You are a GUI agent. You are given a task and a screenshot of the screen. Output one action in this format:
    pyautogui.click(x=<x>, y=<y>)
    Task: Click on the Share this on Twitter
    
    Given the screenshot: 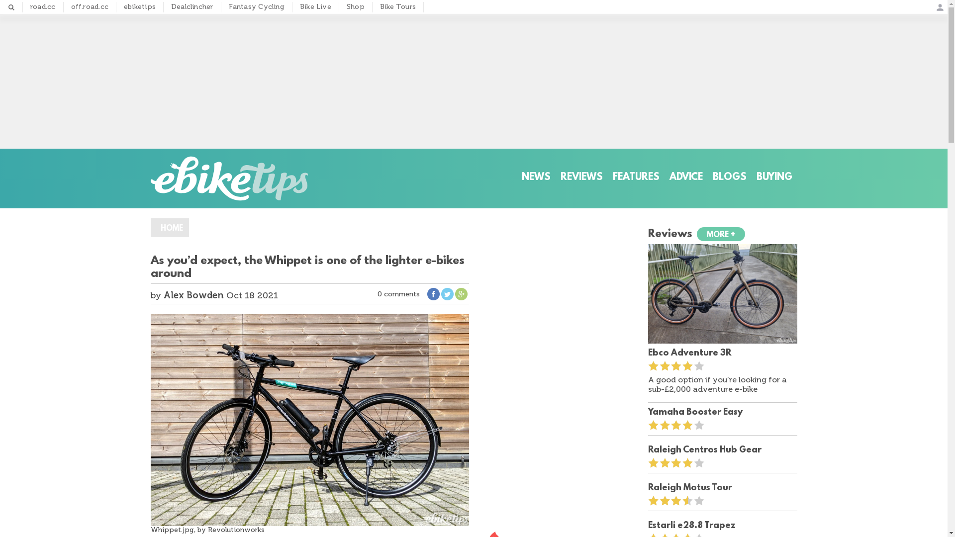 What is the action you would take?
    pyautogui.click(x=447, y=296)
    